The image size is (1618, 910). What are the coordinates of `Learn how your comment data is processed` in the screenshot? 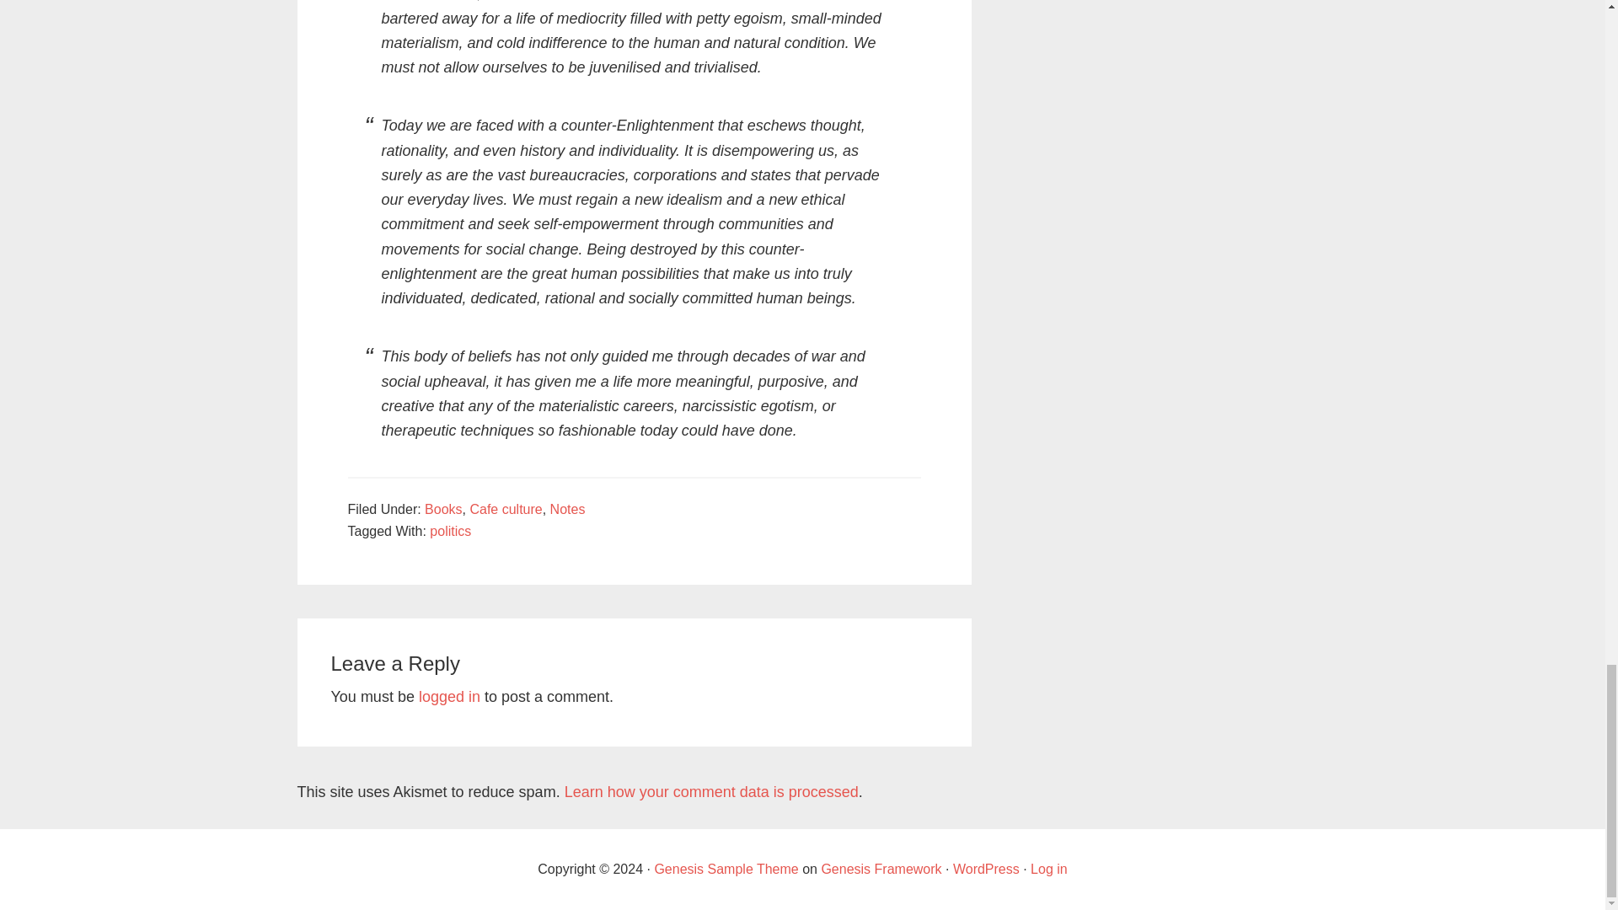 It's located at (711, 792).